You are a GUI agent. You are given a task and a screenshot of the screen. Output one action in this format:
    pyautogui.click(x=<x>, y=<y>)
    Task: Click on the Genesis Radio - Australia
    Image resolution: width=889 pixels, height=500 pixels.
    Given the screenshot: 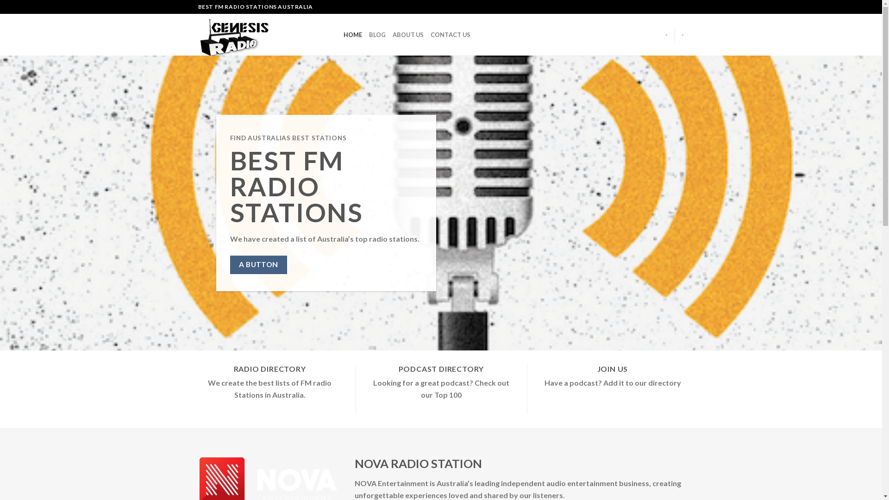 What is the action you would take?
    pyautogui.click(x=264, y=35)
    